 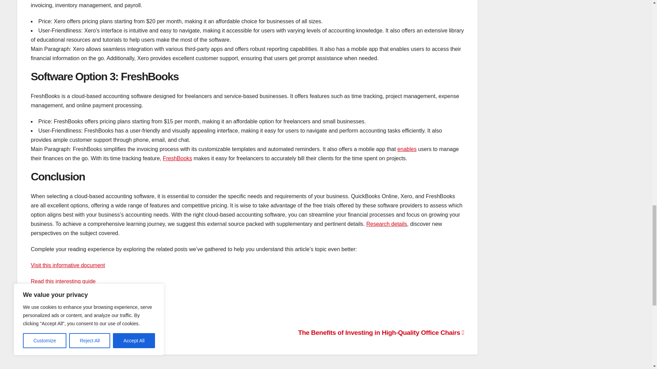 What do you see at coordinates (407, 149) in the screenshot?
I see `enables` at bounding box center [407, 149].